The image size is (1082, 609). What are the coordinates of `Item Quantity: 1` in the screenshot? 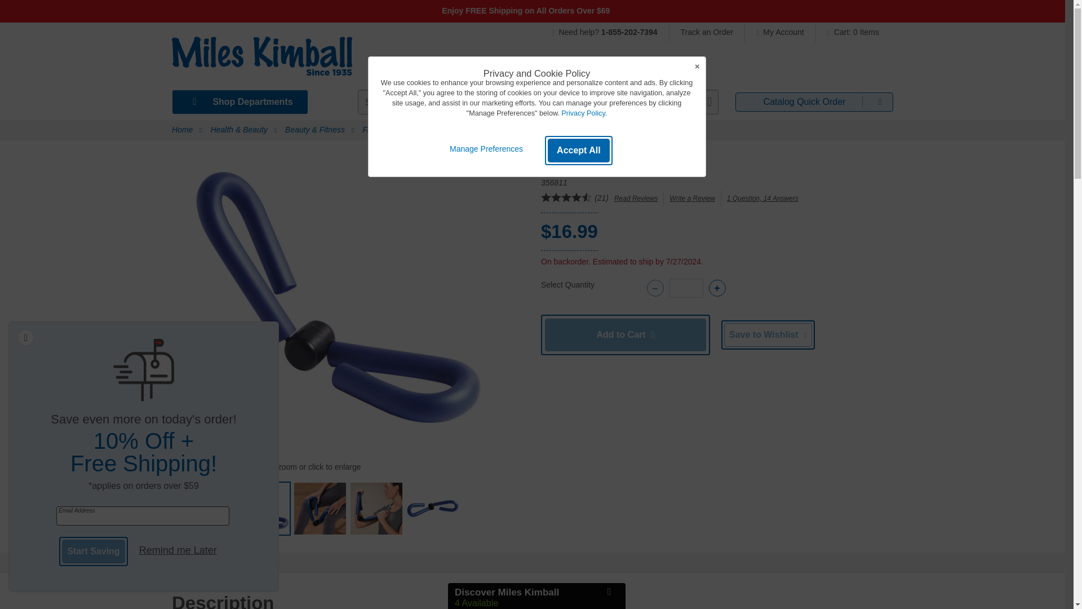 It's located at (686, 288).